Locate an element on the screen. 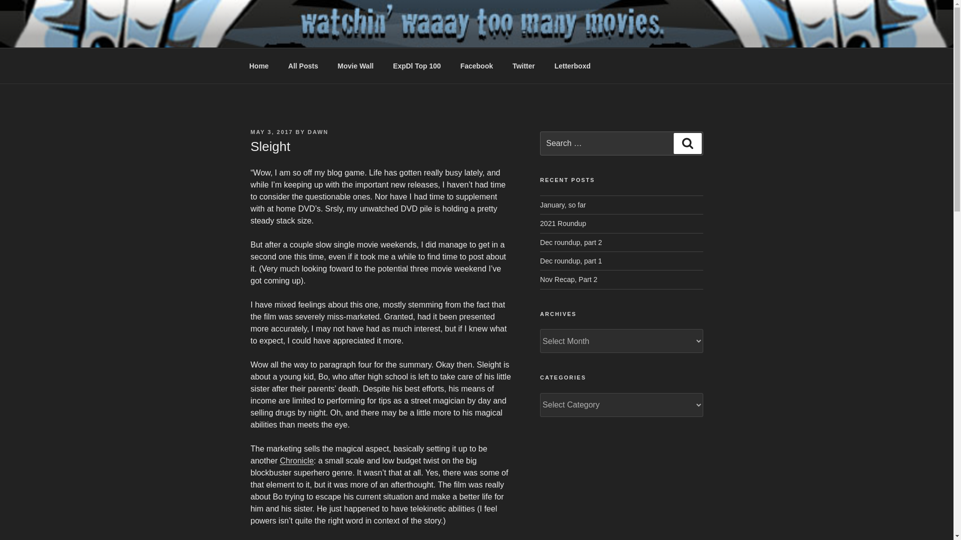 This screenshot has width=961, height=540. DAWN is located at coordinates (318, 132).